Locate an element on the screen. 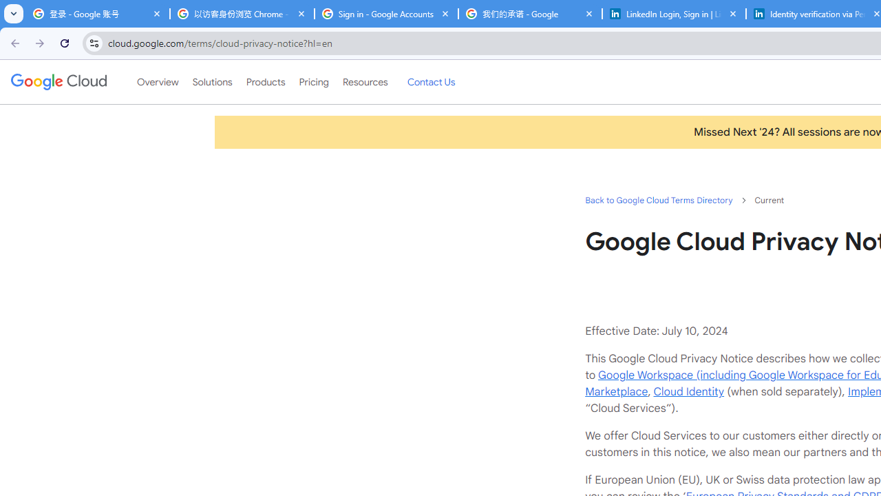 Image resolution: width=881 pixels, height=496 pixels. Contact Us is located at coordinates (431, 82).